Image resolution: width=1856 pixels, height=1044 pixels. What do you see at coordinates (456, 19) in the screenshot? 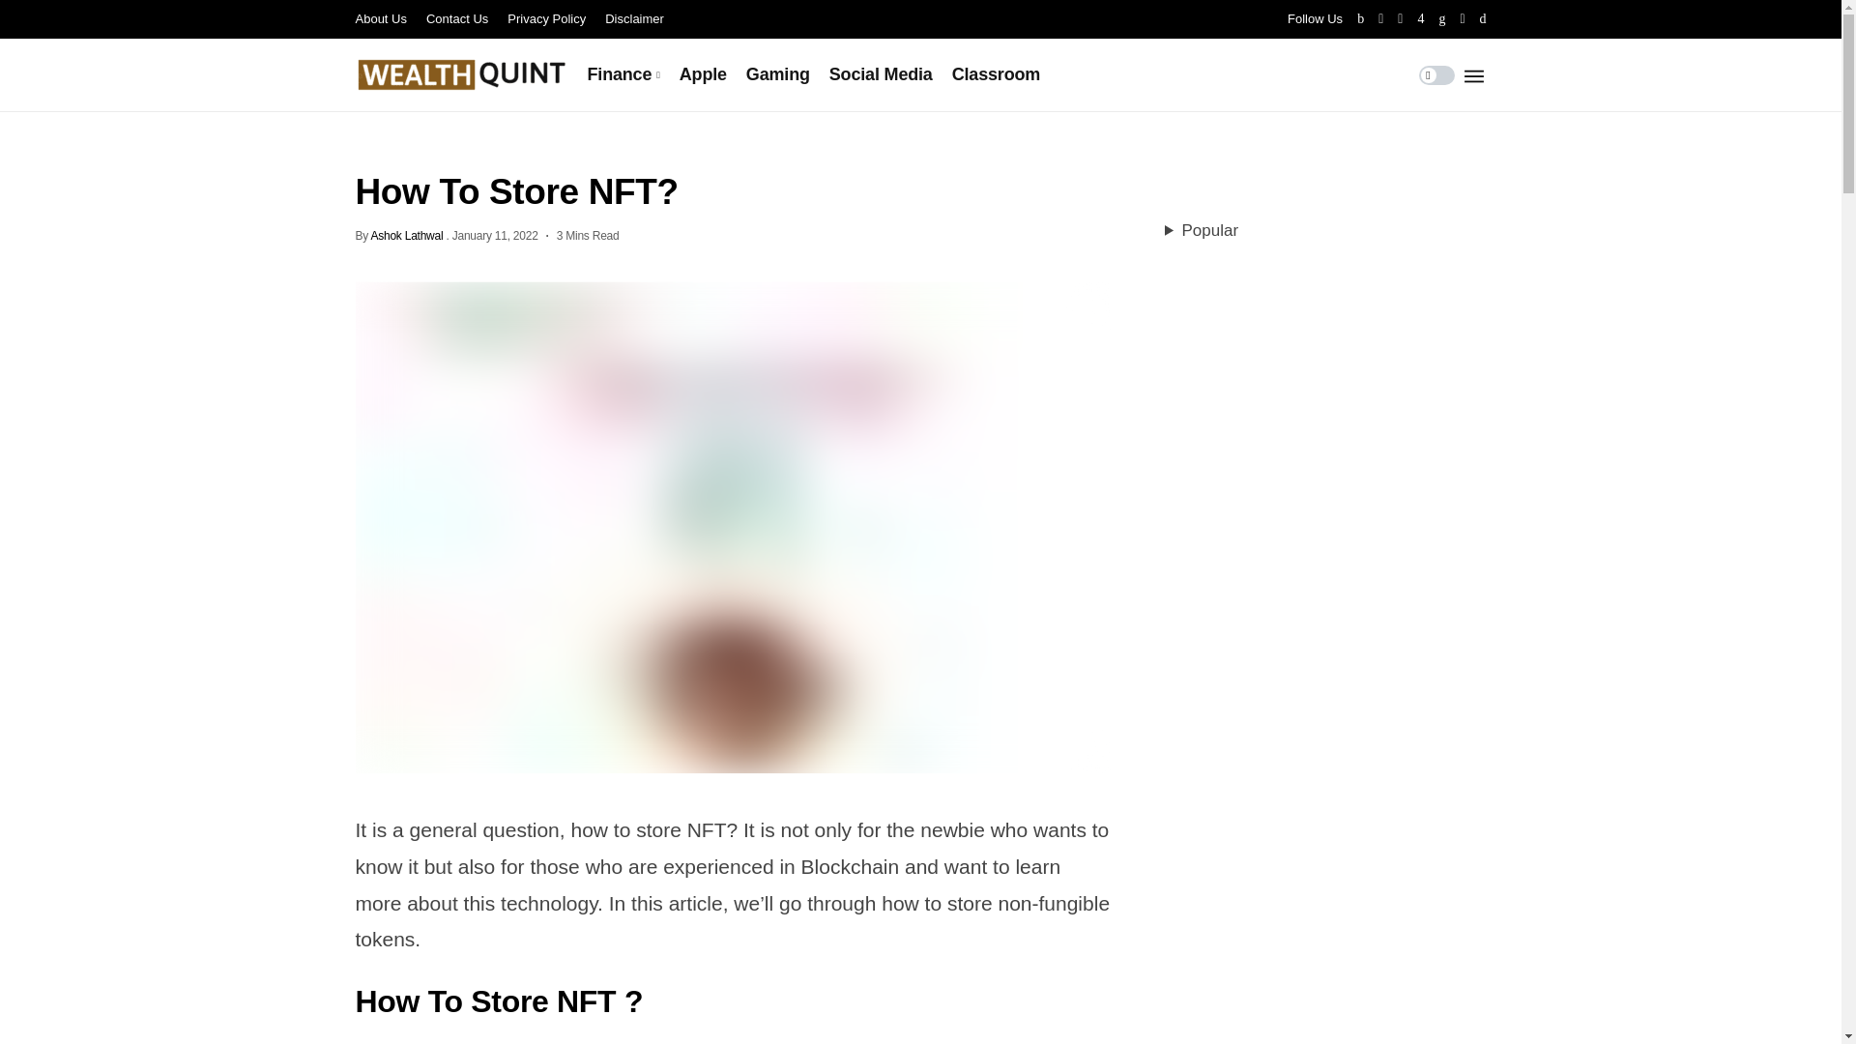
I see `Contact Us` at bounding box center [456, 19].